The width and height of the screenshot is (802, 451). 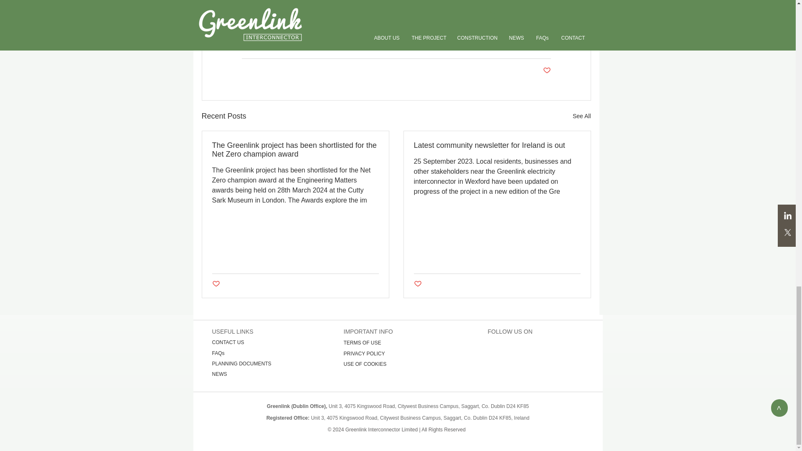 What do you see at coordinates (220, 374) in the screenshot?
I see `NEWS` at bounding box center [220, 374].